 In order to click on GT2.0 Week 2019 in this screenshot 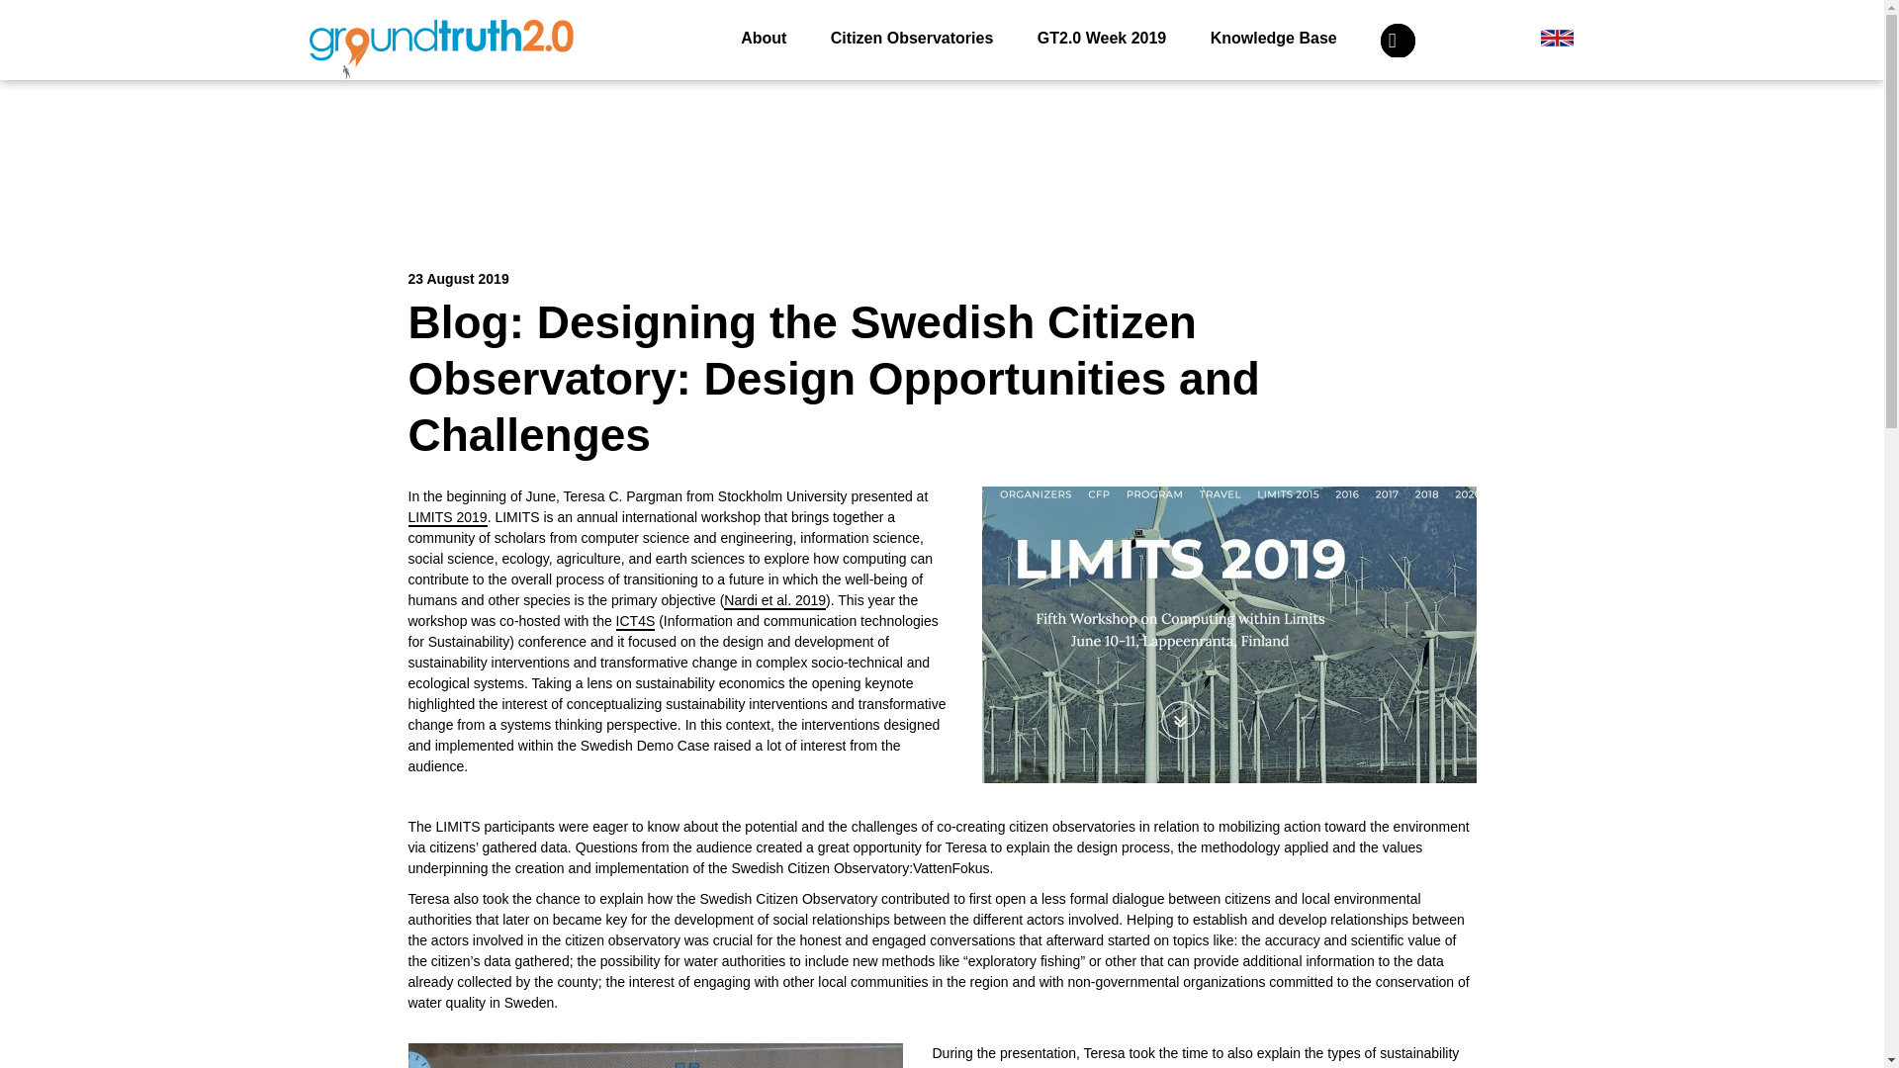, I will do `click(1101, 38)`.